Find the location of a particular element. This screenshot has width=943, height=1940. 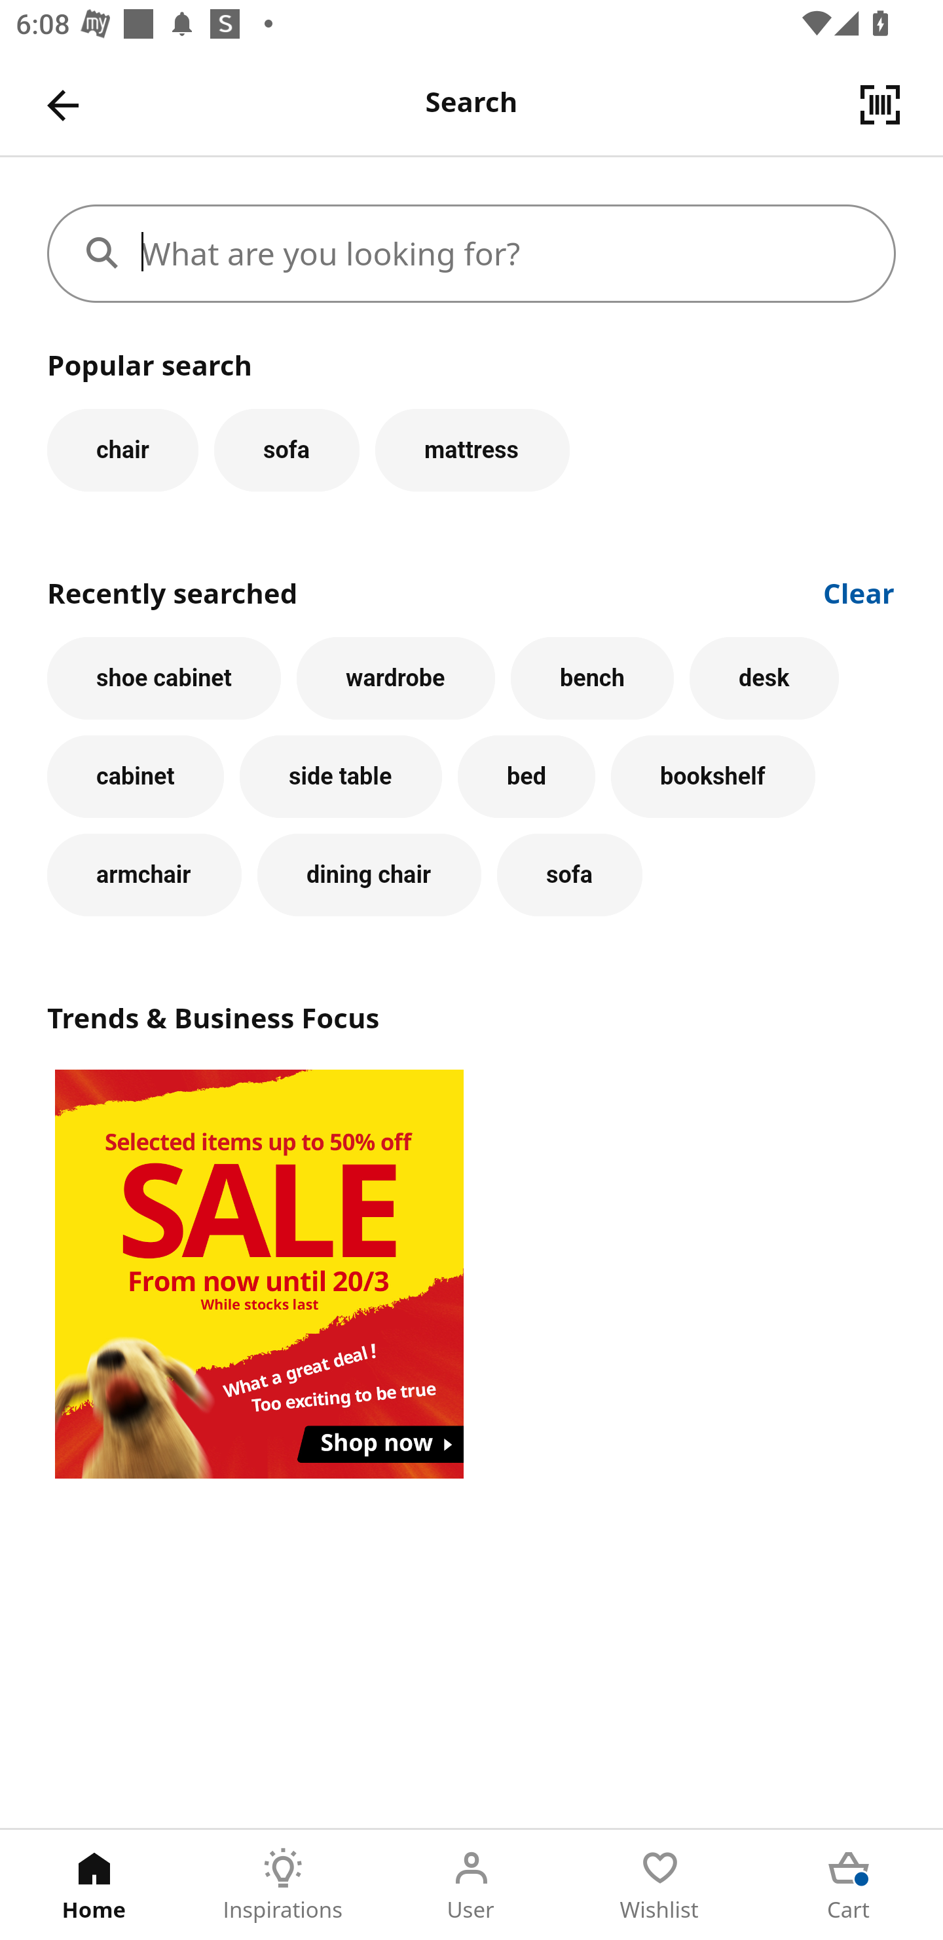

dining chair is located at coordinates (369, 874).